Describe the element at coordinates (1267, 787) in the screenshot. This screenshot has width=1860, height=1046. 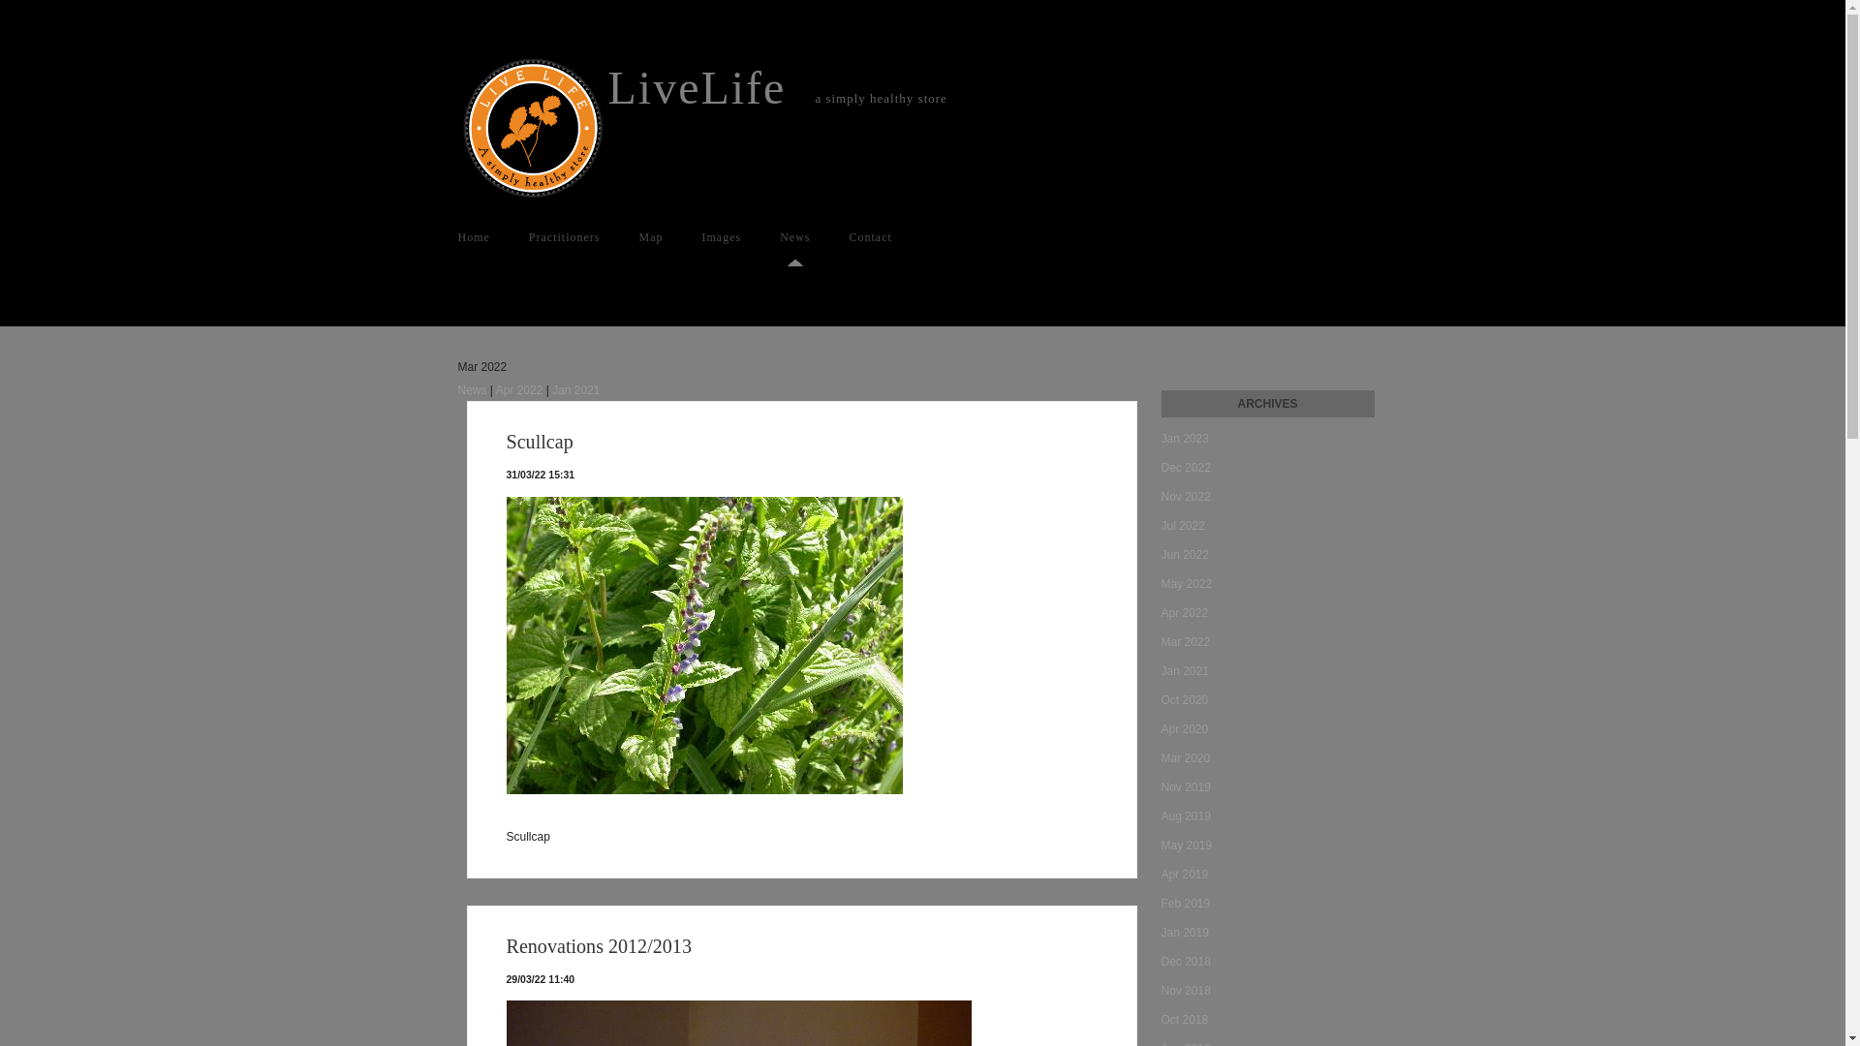
I see `Nov 2019` at that location.